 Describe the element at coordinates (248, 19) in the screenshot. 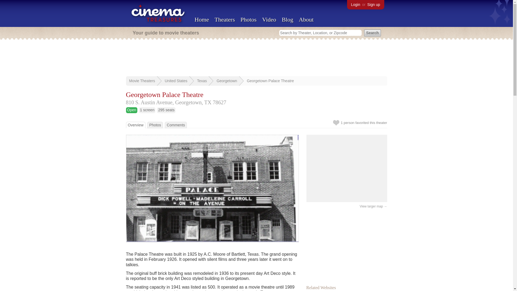

I see `Photos` at that location.